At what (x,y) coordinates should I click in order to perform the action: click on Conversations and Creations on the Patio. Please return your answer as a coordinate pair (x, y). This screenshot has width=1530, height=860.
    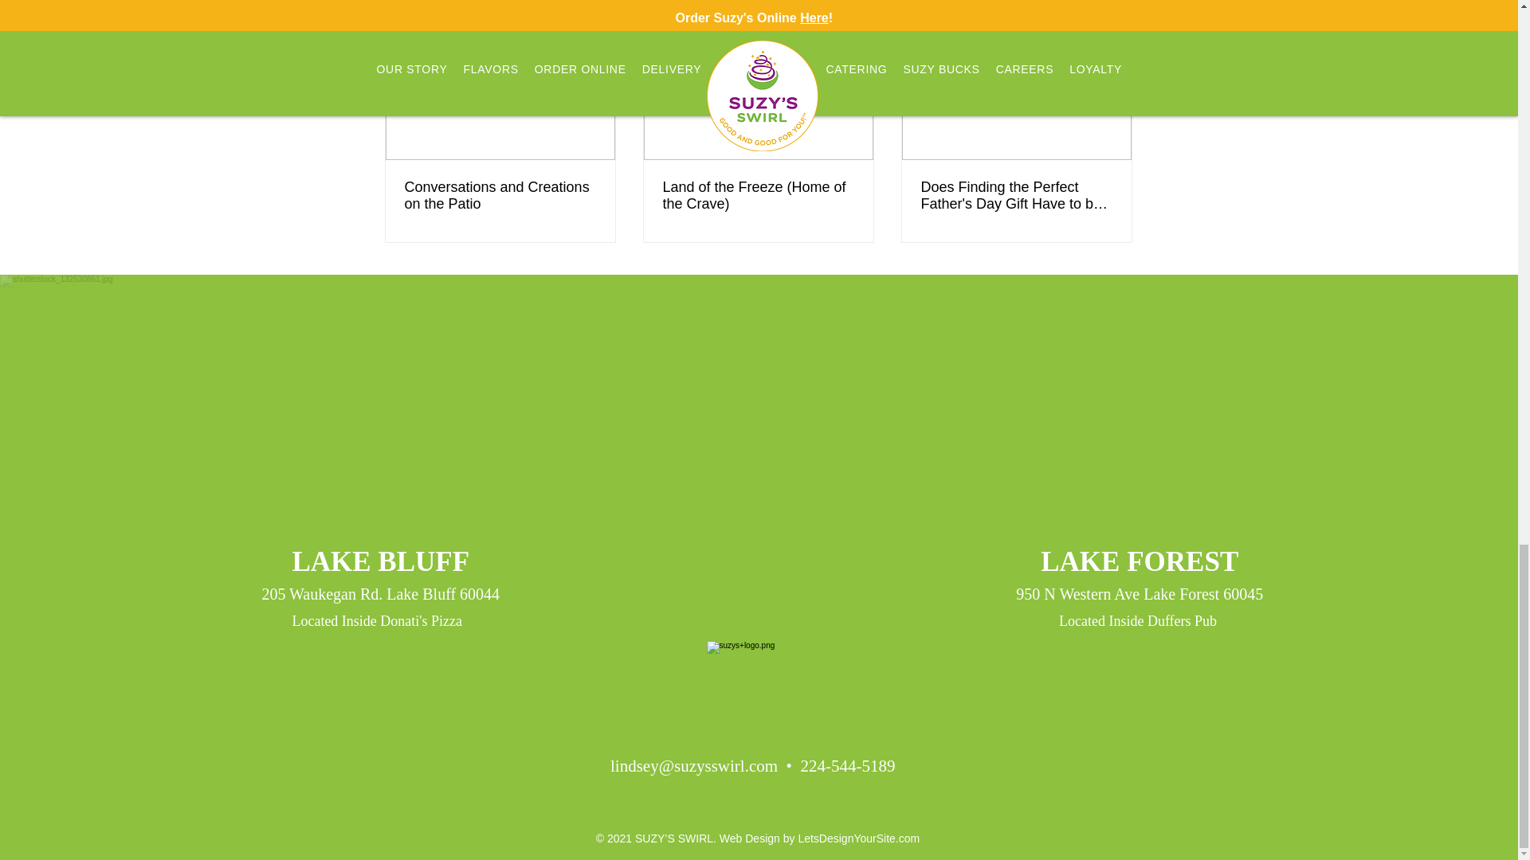
    Looking at the image, I should click on (500, 195).